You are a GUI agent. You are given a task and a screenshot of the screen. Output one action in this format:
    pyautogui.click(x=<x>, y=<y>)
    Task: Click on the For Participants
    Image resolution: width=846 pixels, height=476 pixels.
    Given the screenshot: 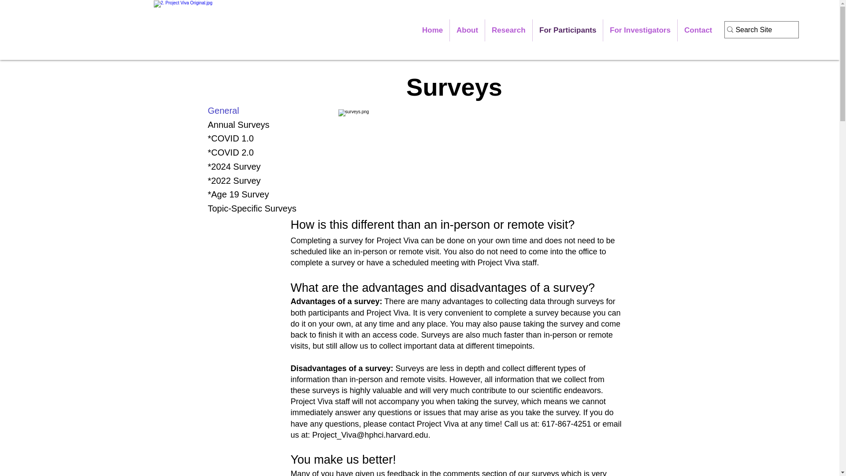 What is the action you would take?
    pyautogui.click(x=568, y=30)
    